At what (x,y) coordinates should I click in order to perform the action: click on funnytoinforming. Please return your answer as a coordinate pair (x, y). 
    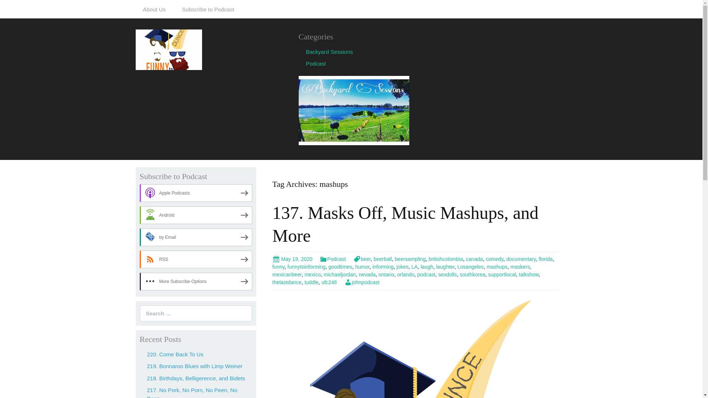
    Looking at the image, I should click on (306, 267).